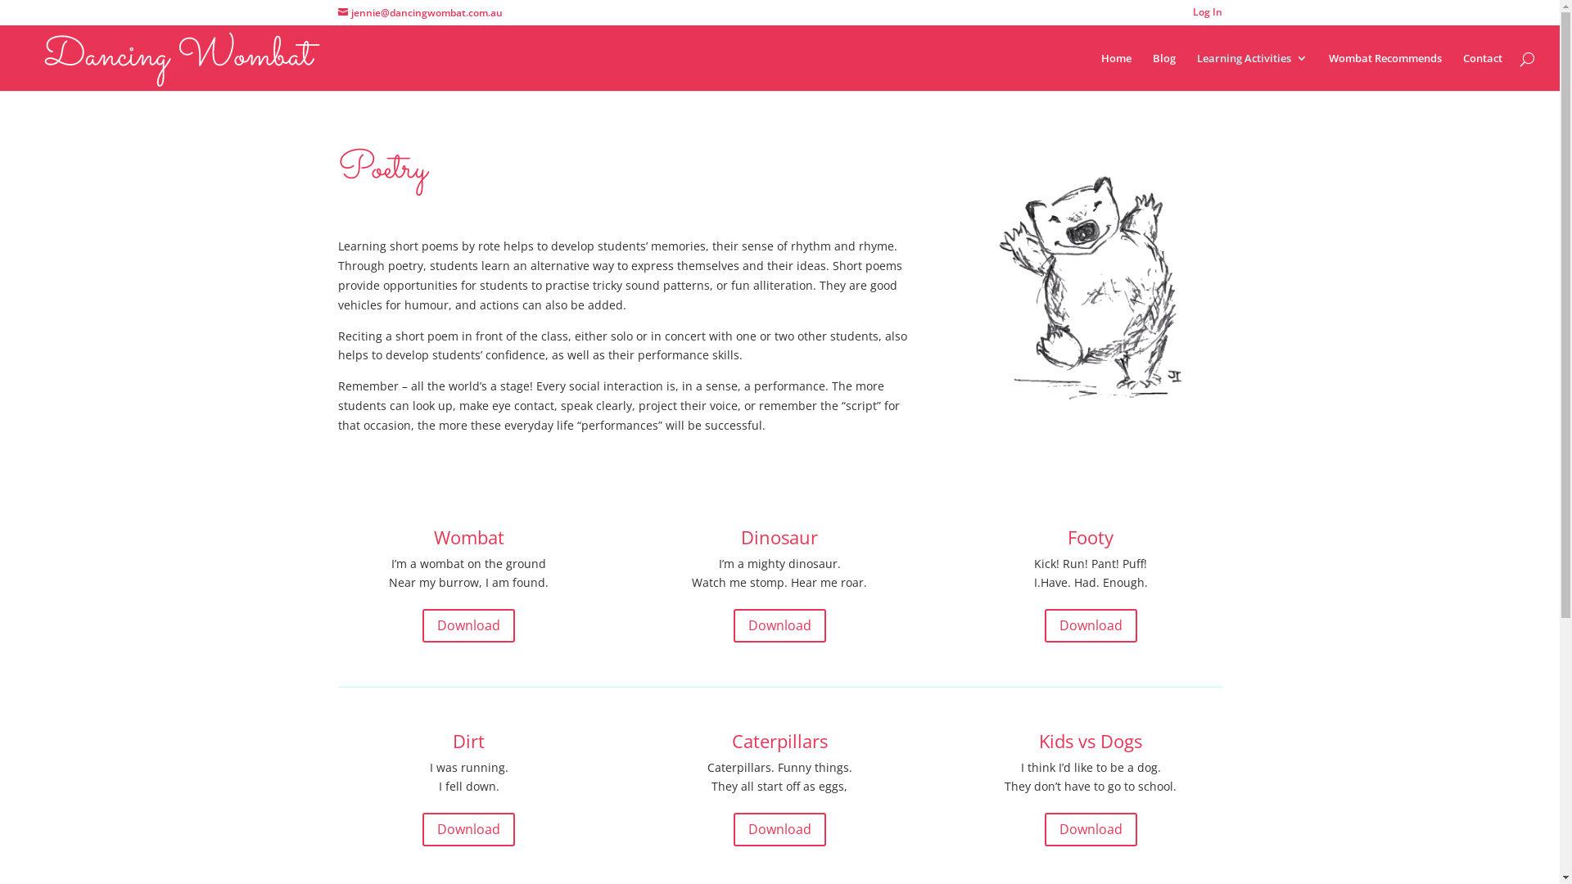 This screenshot has width=1572, height=884. What do you see at coordinates (779, 625) in the screenshot?
I see `Download` at bounding box center [779, 625].